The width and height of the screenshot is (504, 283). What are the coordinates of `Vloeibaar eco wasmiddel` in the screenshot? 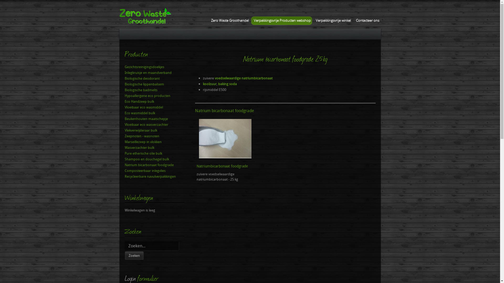 It's located at (154, 107).